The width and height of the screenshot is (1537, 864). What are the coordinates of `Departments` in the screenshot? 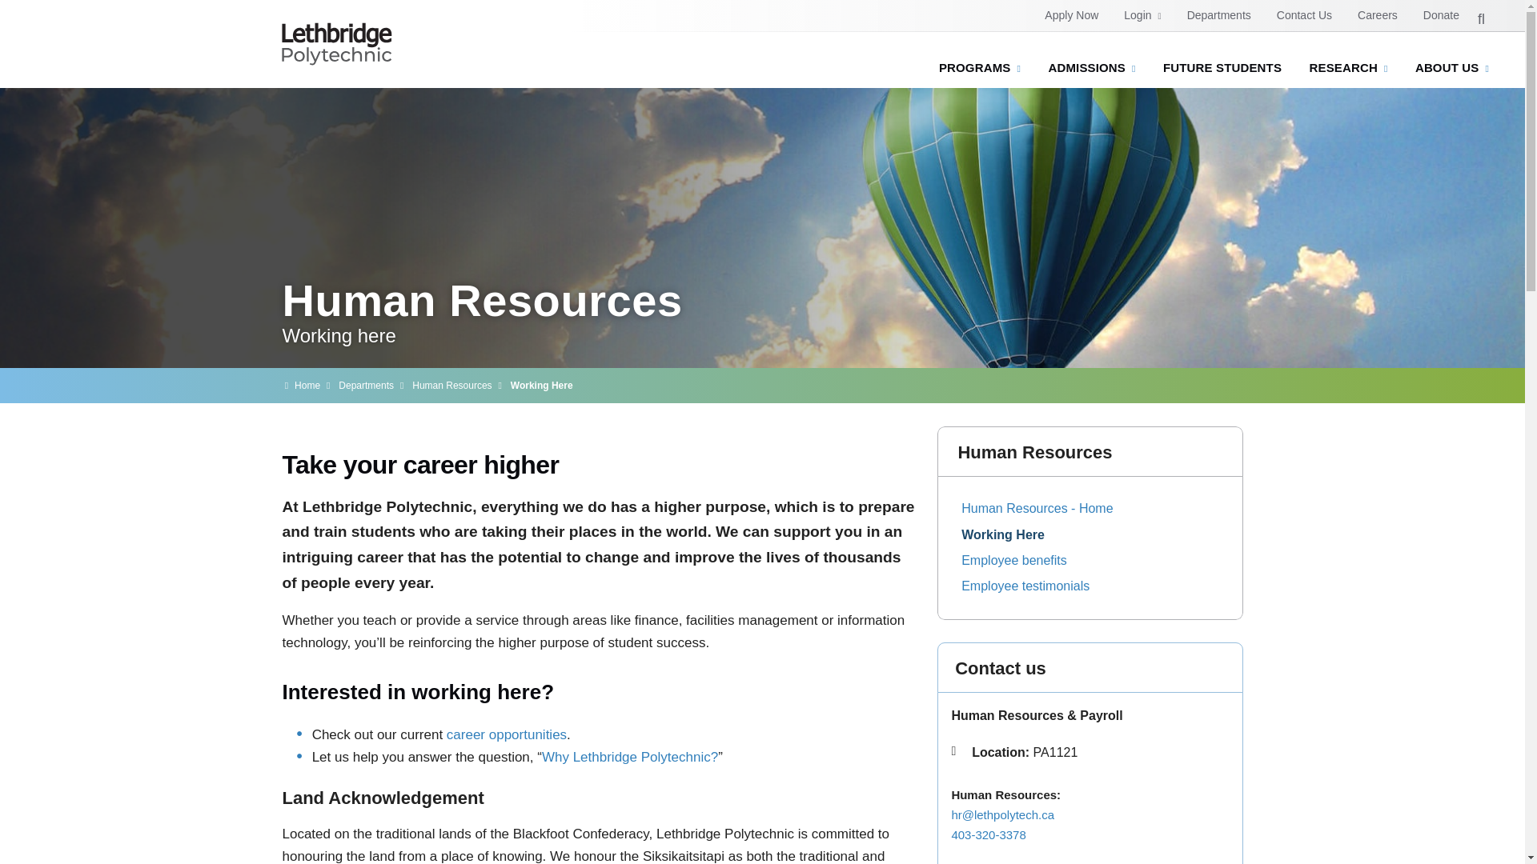 It's located at (1218, 15).